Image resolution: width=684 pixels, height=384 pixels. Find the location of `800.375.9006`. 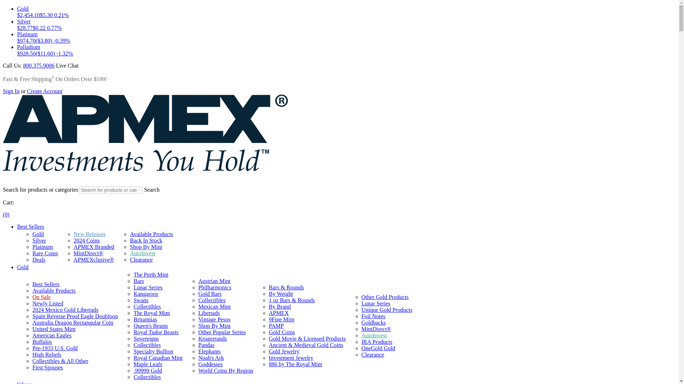

800.375.9006 is located at coordinates (39, 65).